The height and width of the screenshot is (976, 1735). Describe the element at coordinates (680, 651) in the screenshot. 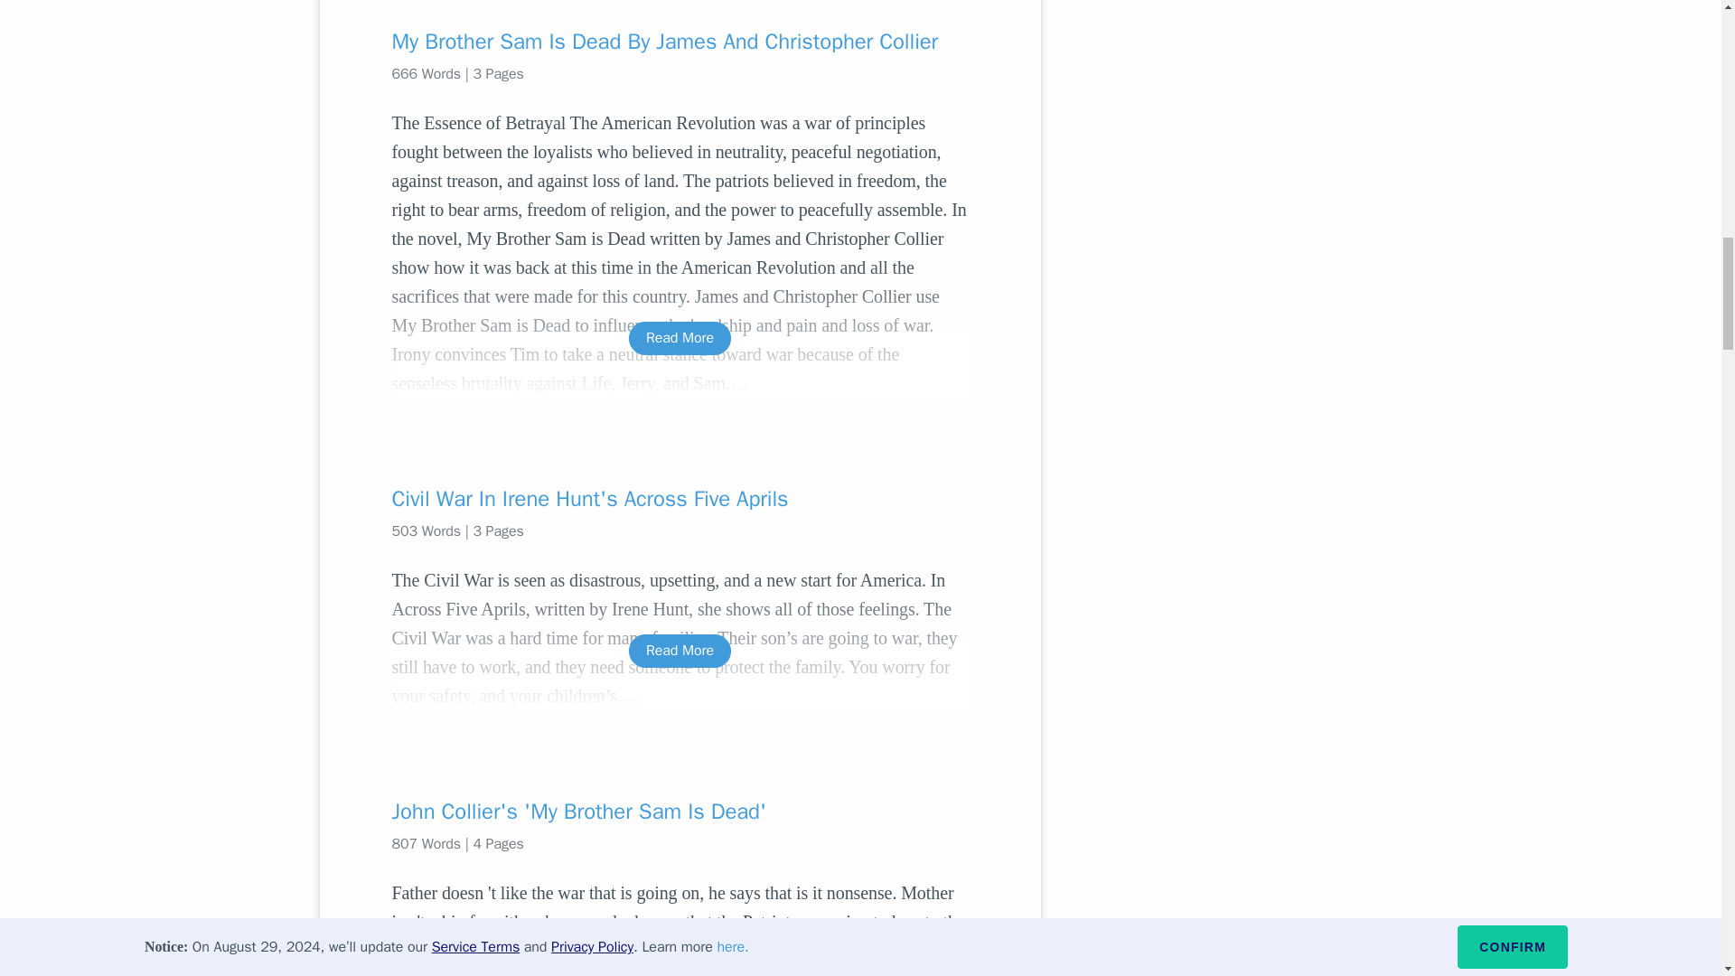

I see `Read More` at that location.